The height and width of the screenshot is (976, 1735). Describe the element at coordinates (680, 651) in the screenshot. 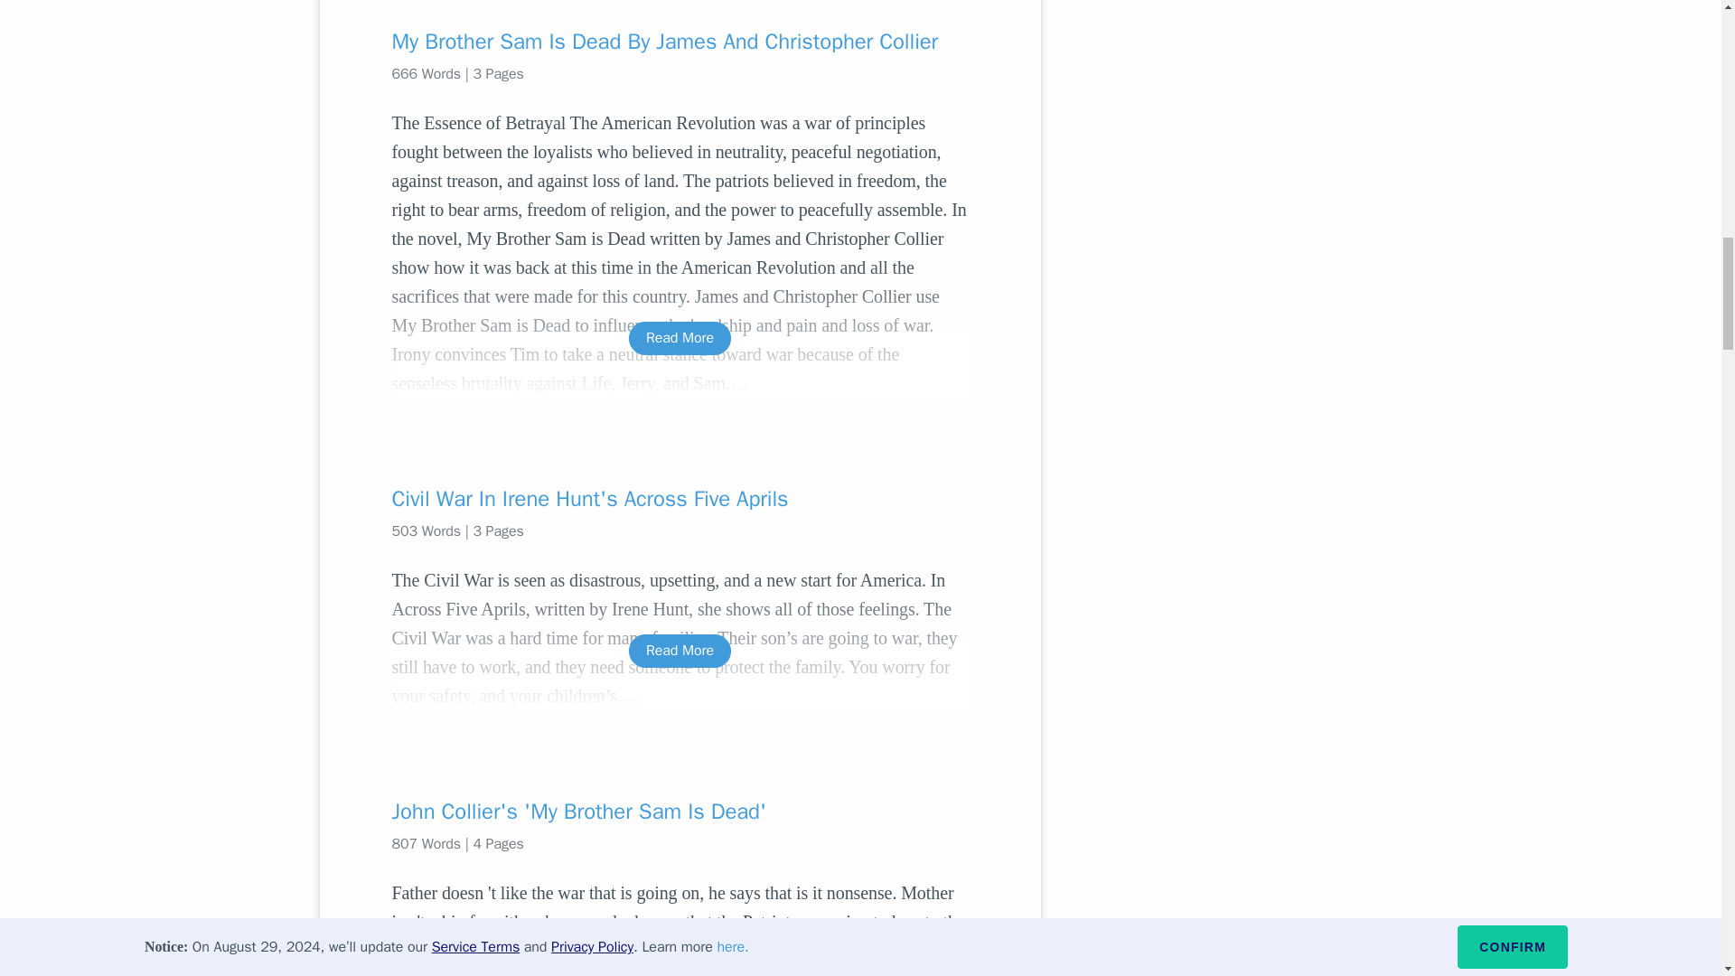

I see `Read More` at that location.